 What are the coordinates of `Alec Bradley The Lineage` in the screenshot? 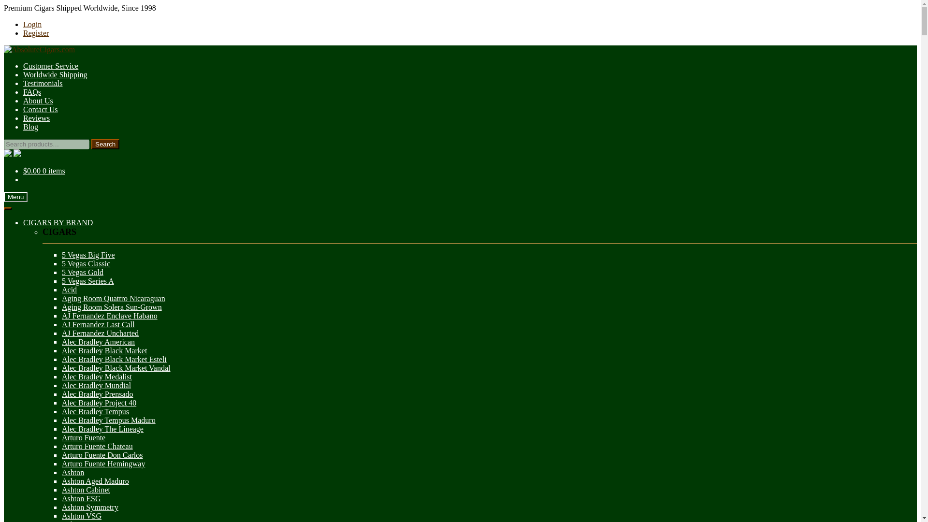 It's located at (102, 429).